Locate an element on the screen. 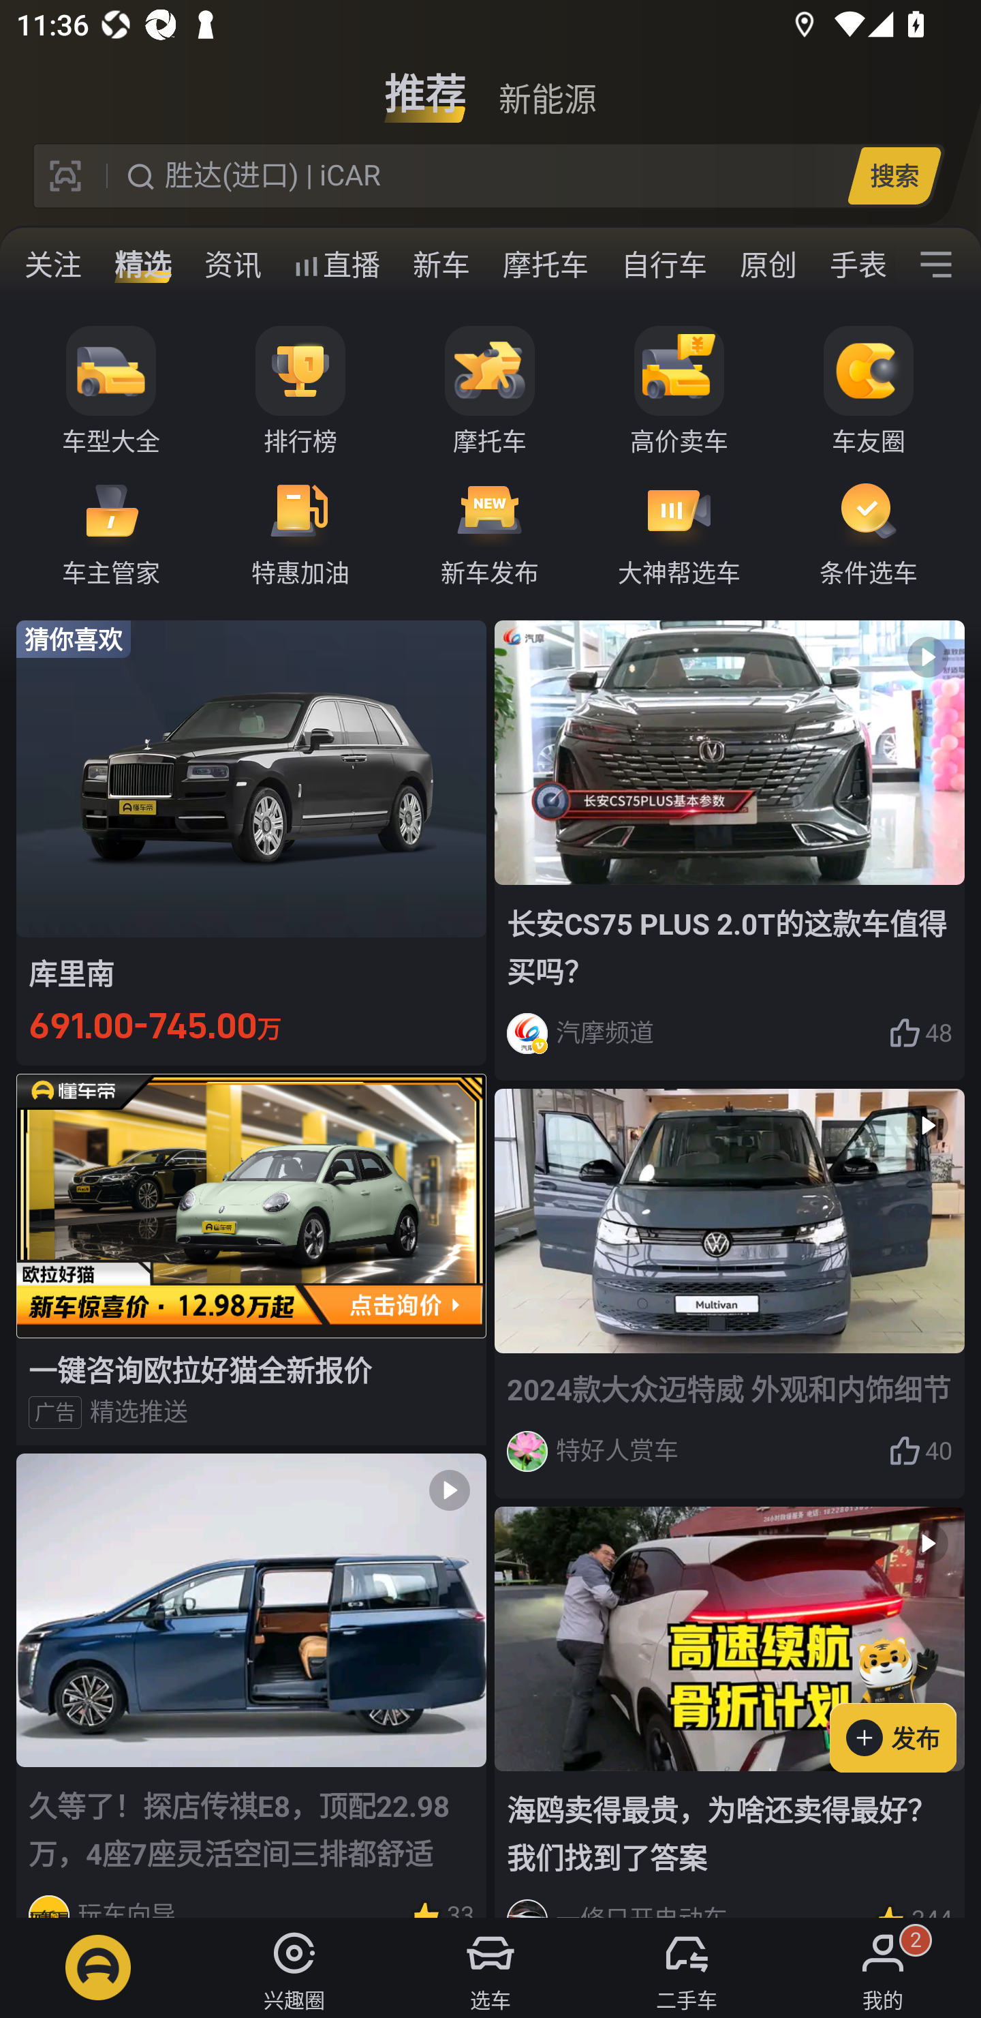 This screenshot has height=2018, width=981. 直播 is located at coordinates (337, 265).